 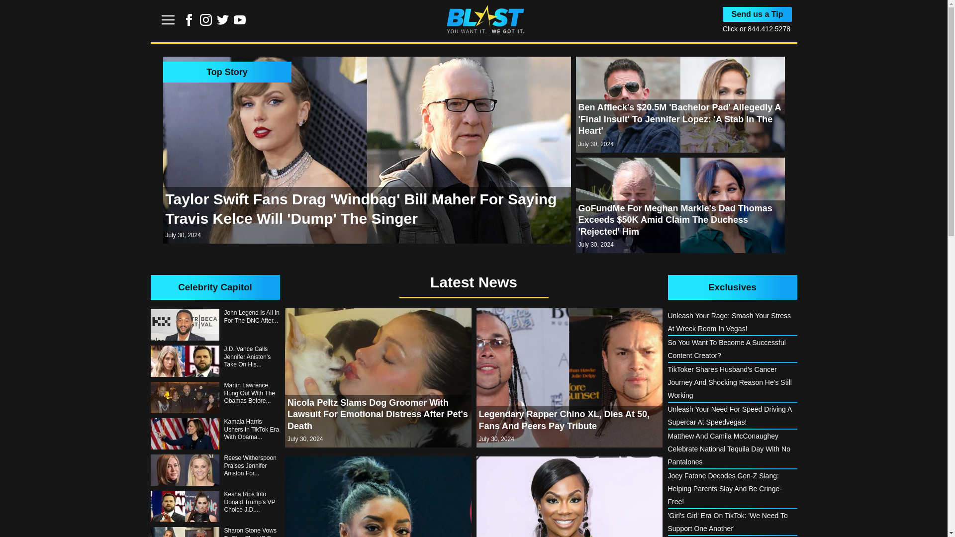 I want to click on Link to Instagram, so click(x=206, y=23).